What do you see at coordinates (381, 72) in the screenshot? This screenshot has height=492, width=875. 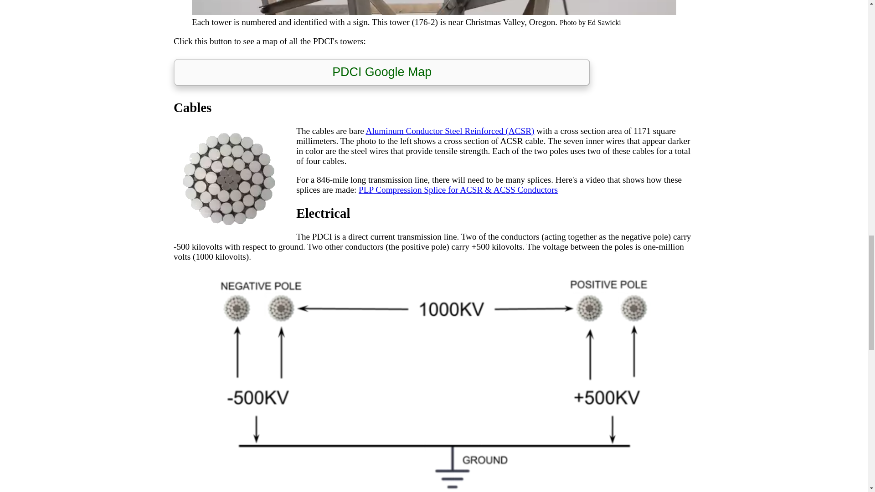 I see `PDCI Google Map` at bounding box center [381, 72].